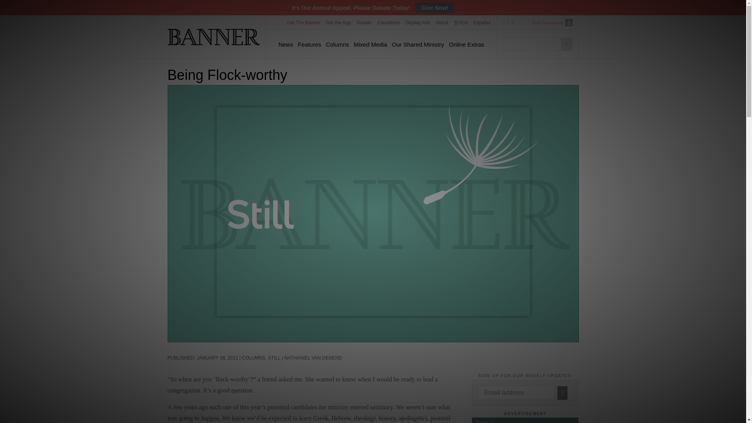 This screenshot has height=423, width=752. What do you see at coordinates (286, 44) in the screenshot?
I see `News` at bounding box center [286, 44].